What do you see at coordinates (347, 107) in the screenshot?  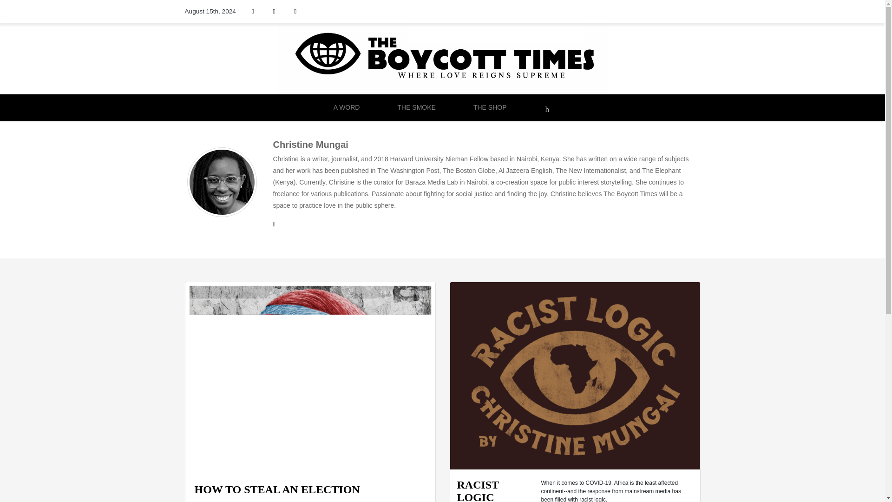 I see `A Word` at bounding box center [347, 107].